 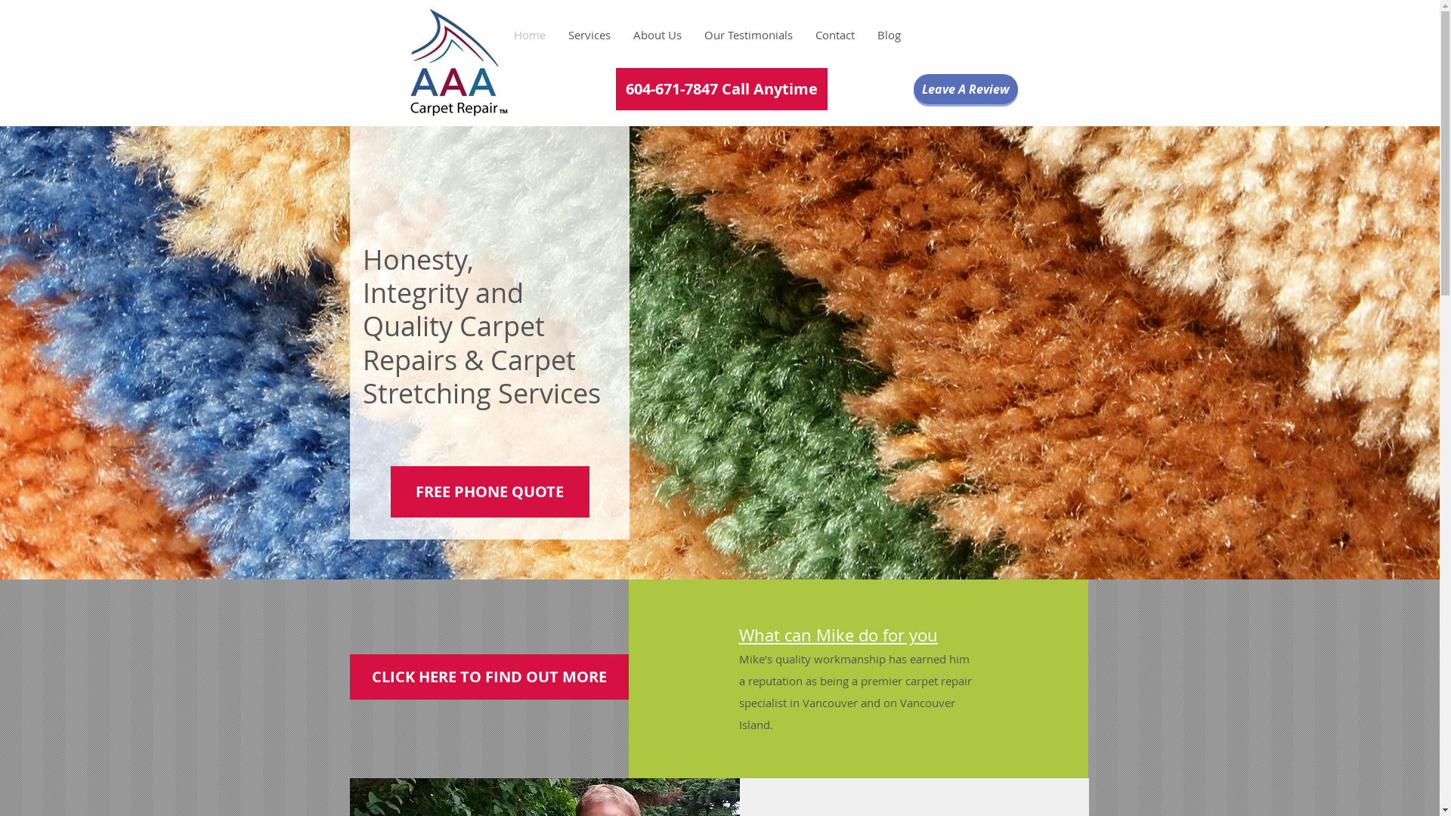 I want to click on Services, so click(x=589, y=35).